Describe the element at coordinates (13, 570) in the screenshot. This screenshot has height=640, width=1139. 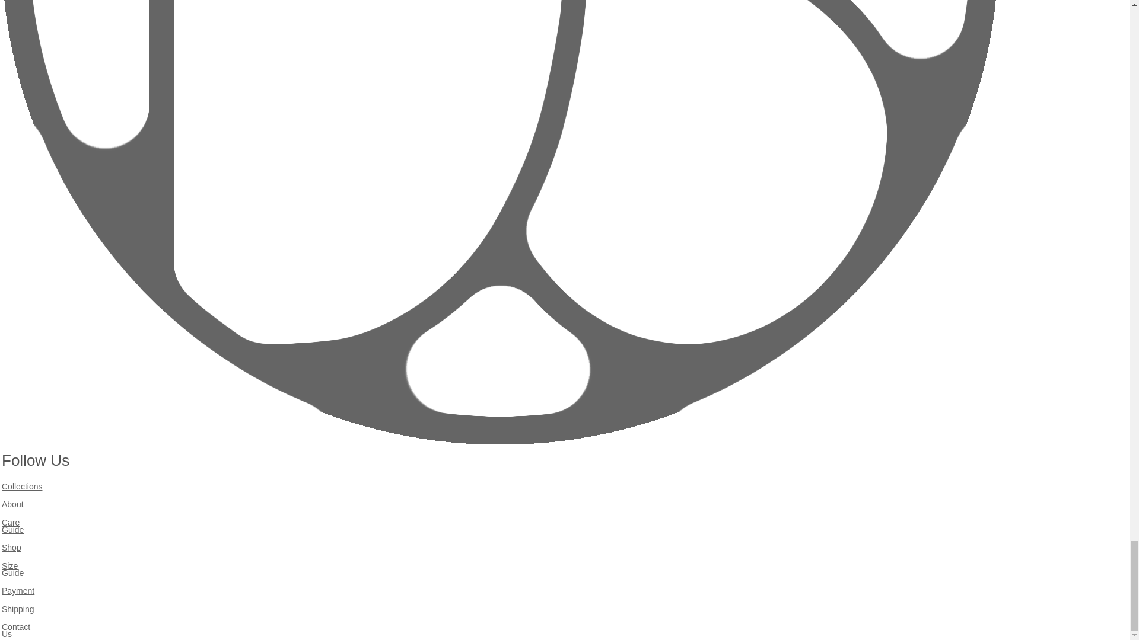
I see `Size Guide` at that location.